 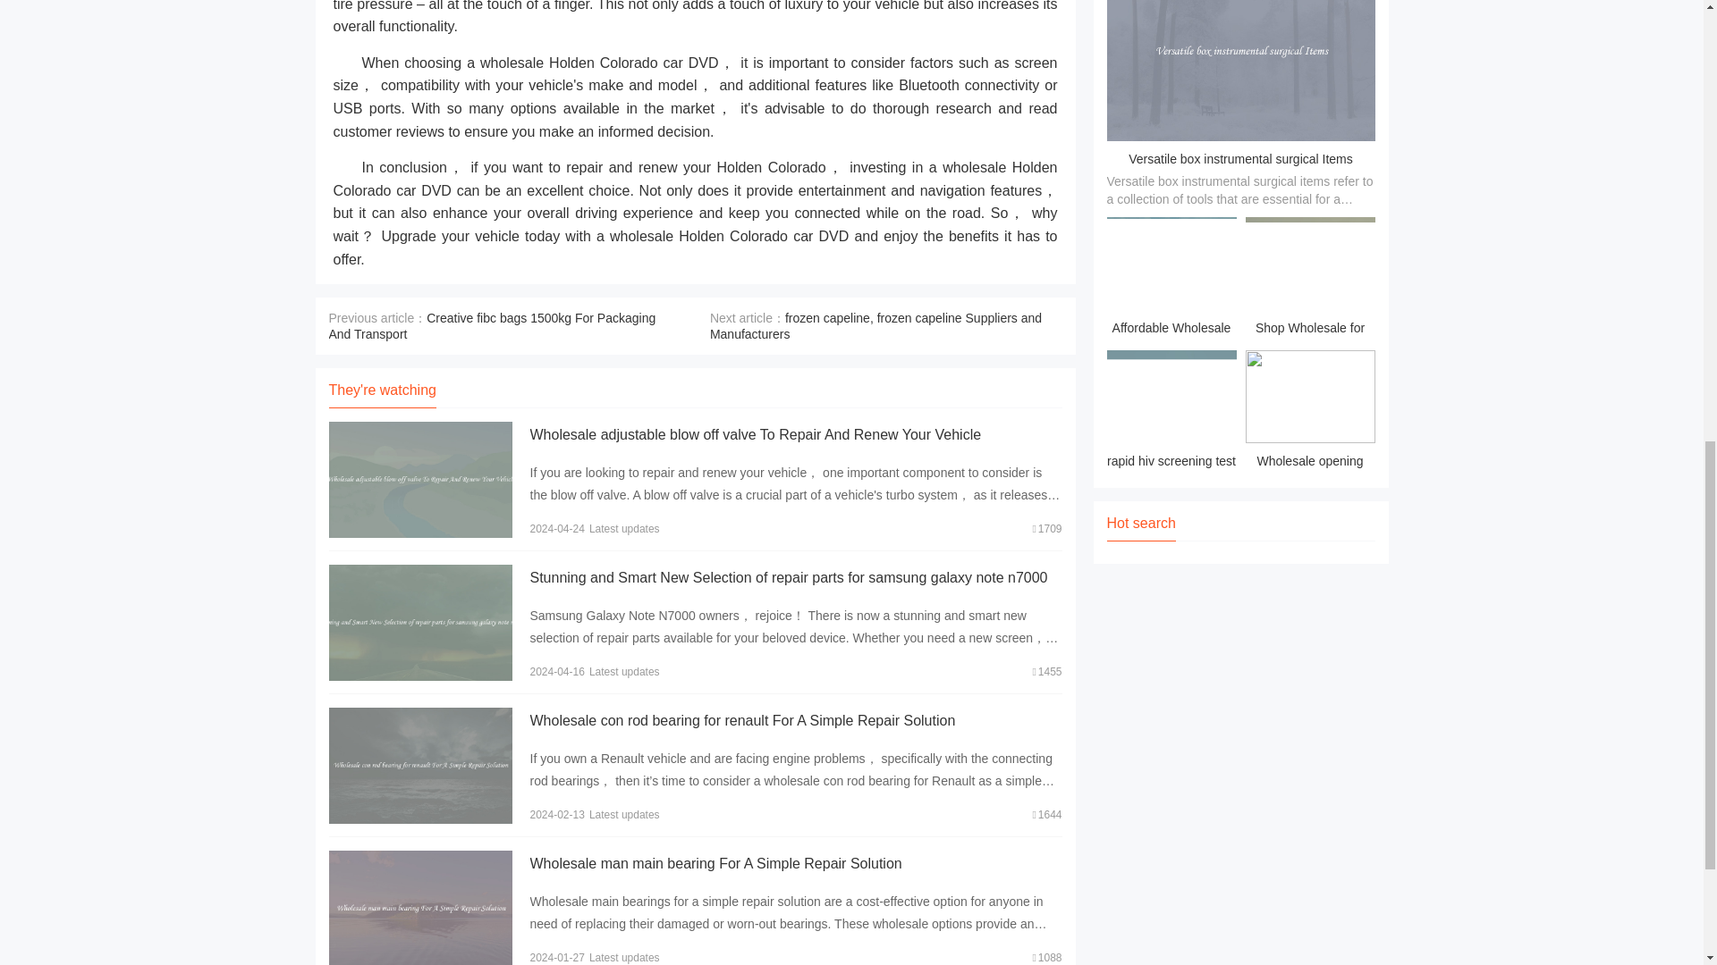 What do you see at coordinates (1171, 279) in the screenshot?
I see `Affordable Wholesale ipad 4 car mount For Your Choosing` at bounding box center [1171, 279].